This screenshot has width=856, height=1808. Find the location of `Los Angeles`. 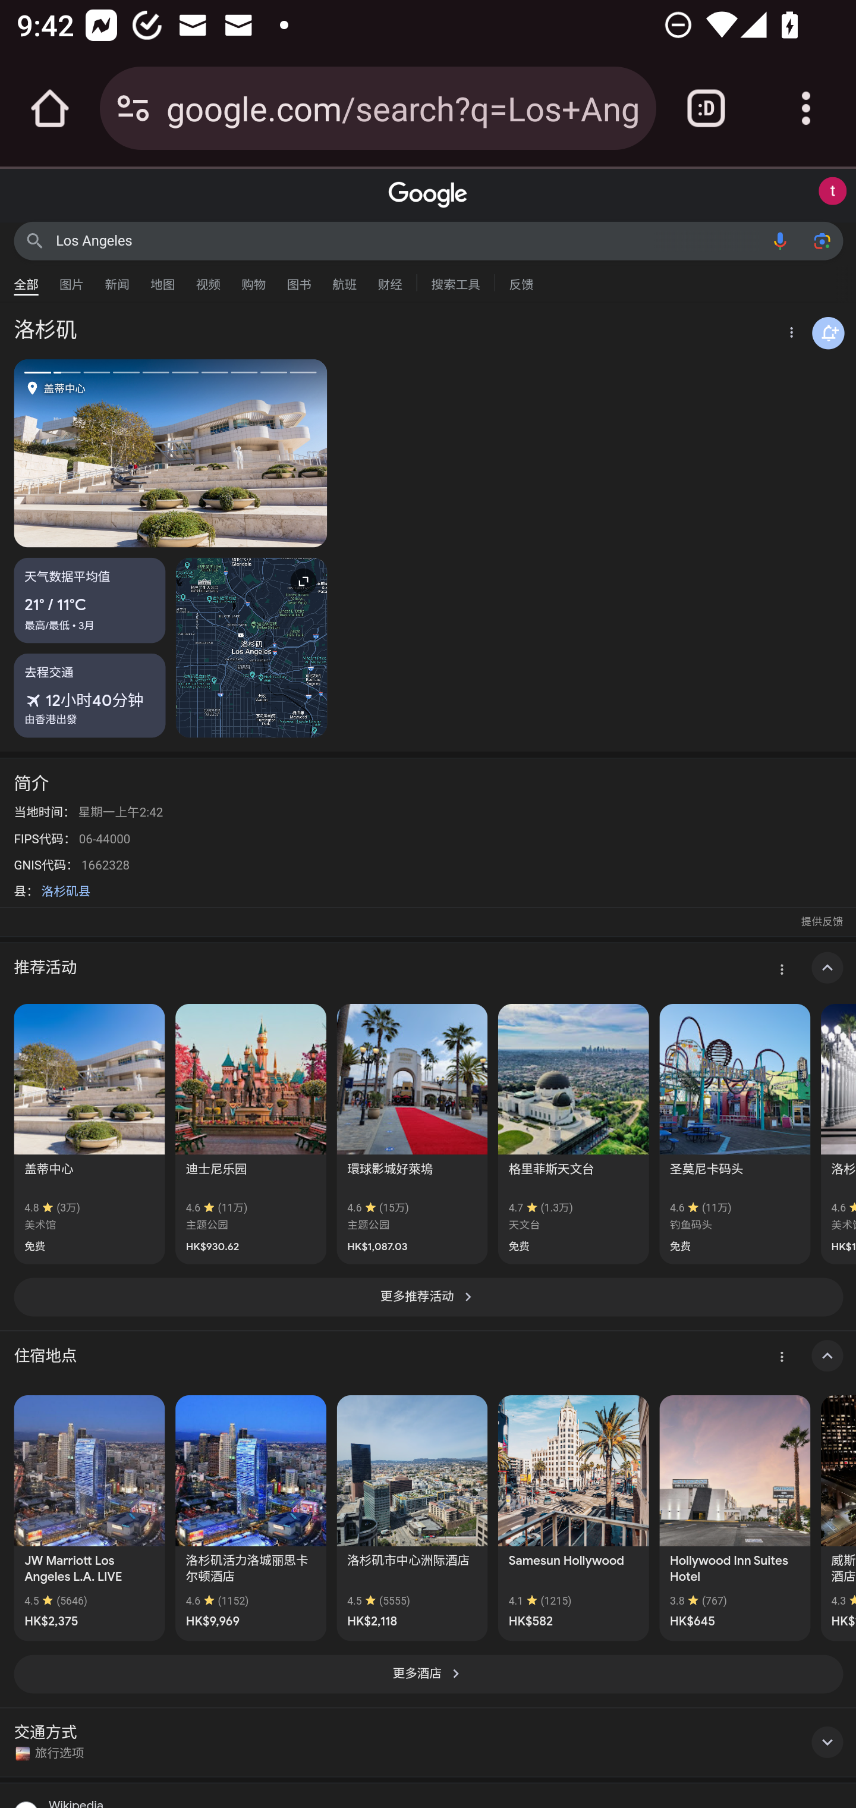

Los Angeles is located at coordinates (408, 240).